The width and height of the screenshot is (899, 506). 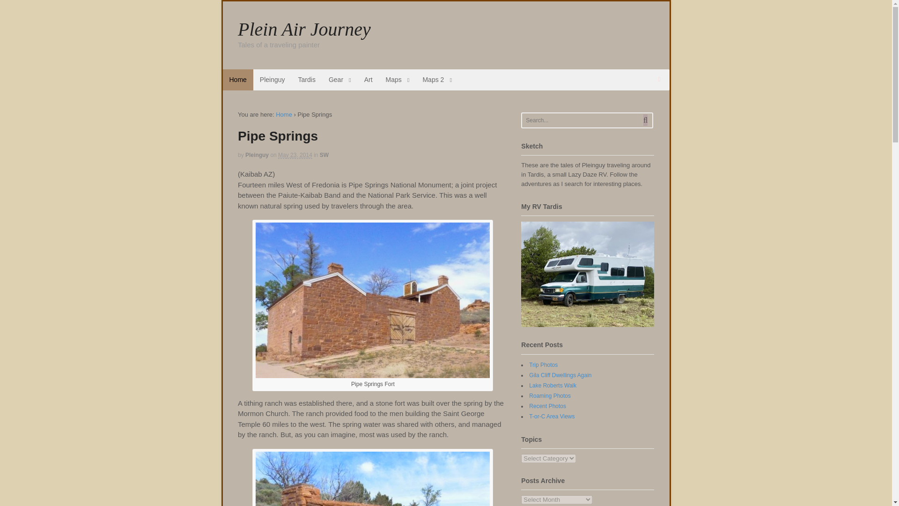 I want to click on Maps, so click(x=398, y=80).